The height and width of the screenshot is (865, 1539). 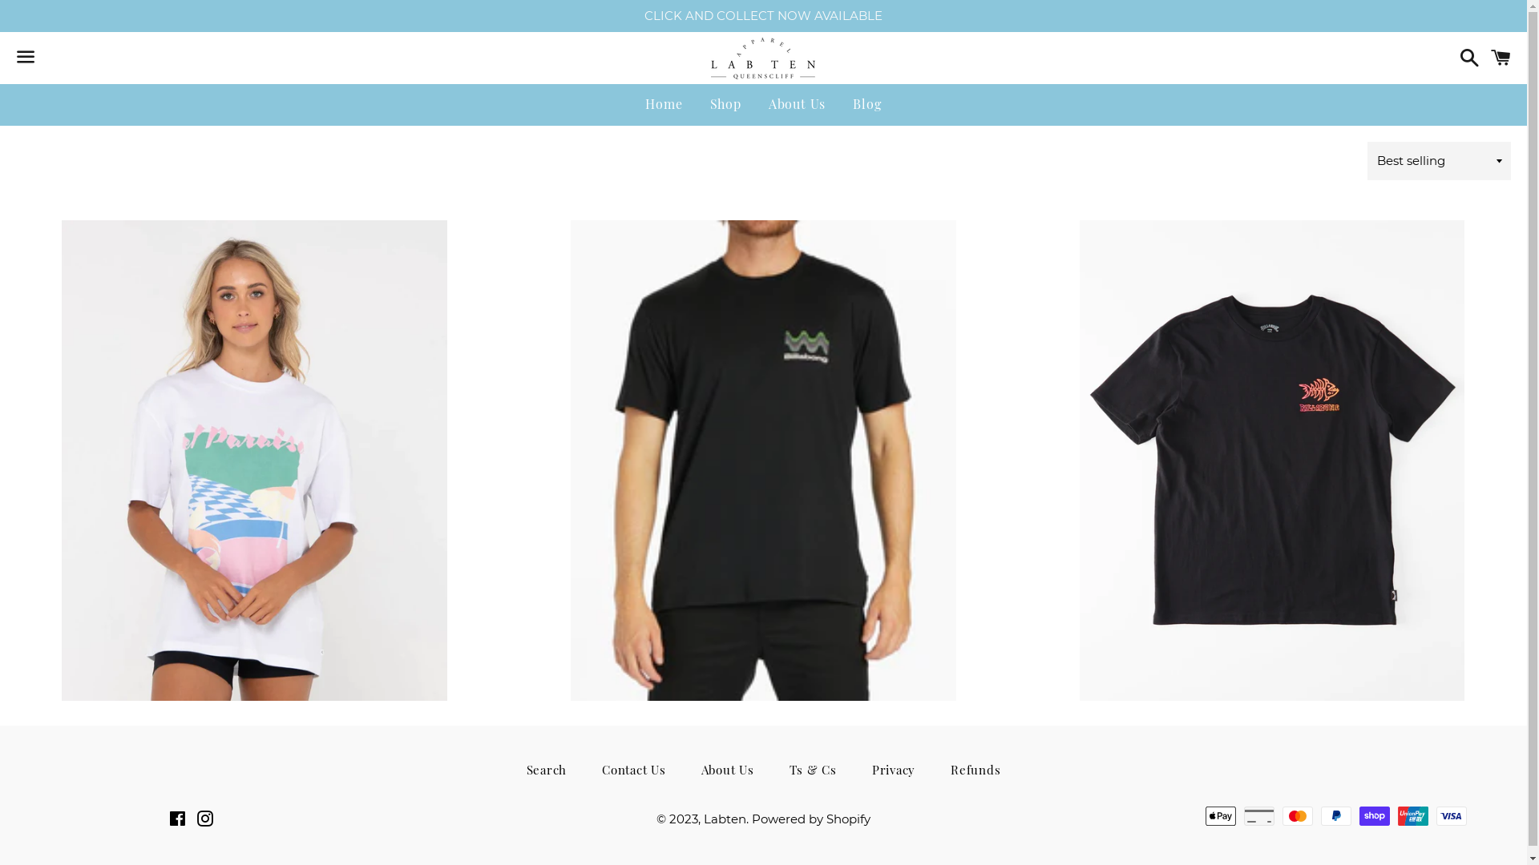 I want to click on Refunds, so click(x=976, y=770).